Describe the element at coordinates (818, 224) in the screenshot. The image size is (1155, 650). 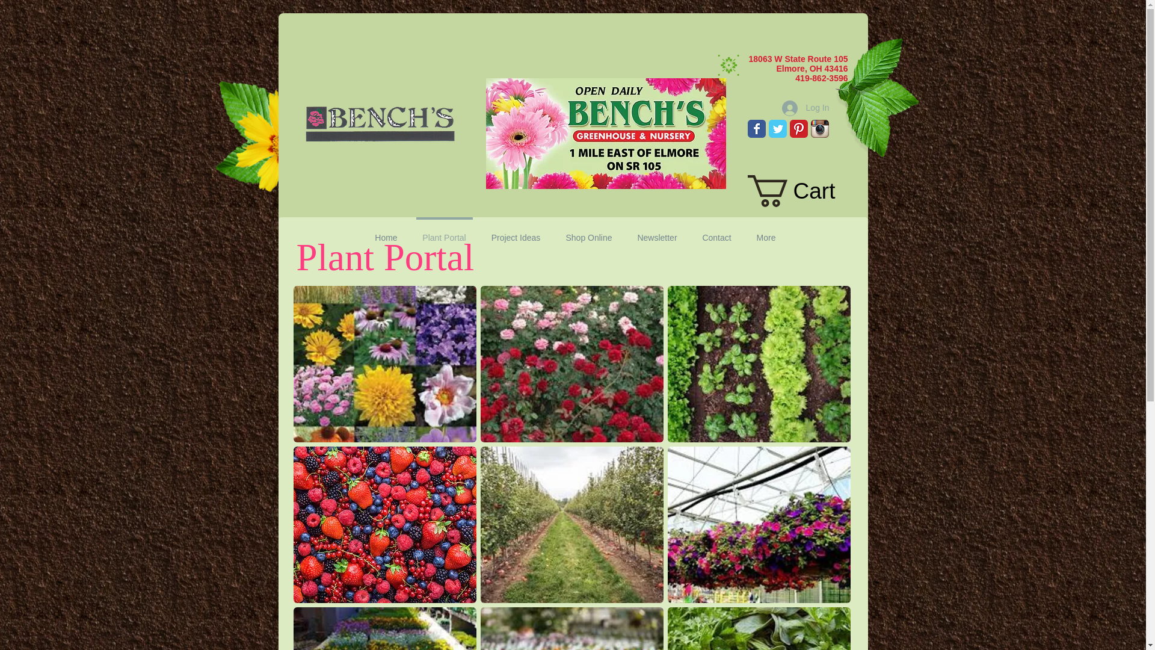
I see `Directions` at that location.